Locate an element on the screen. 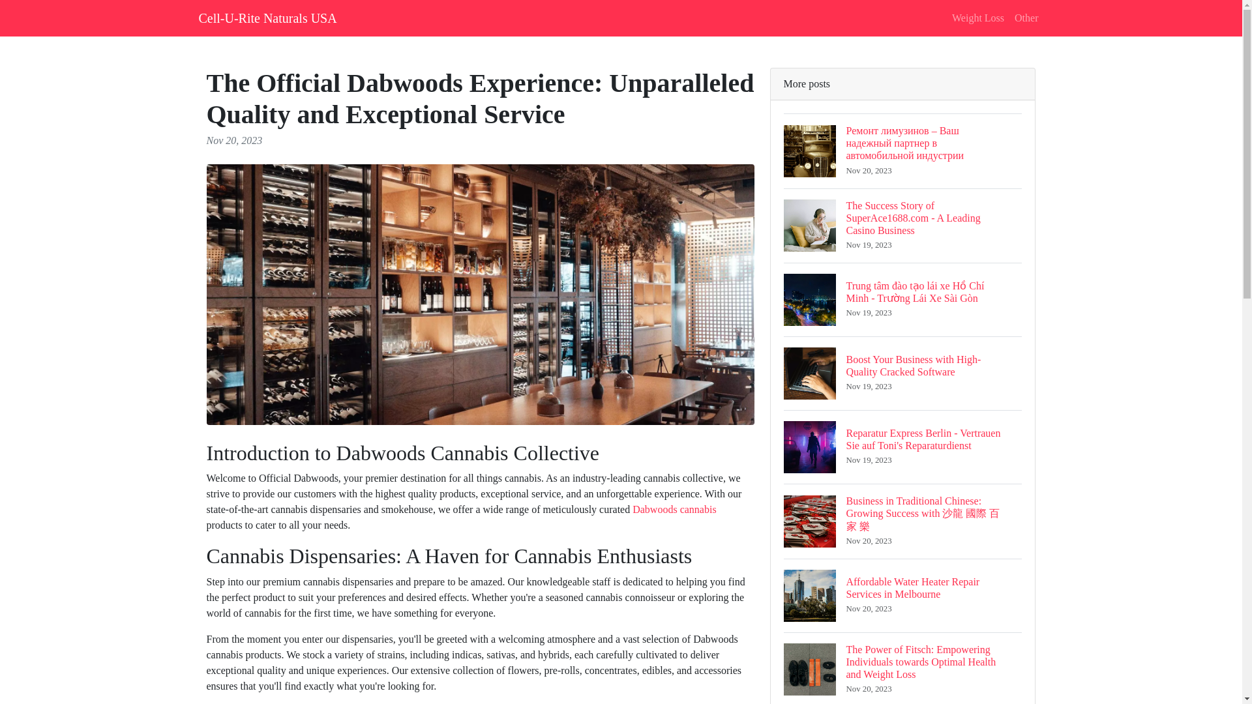 The height and width of the screenshot is (704, 1252). Dabwoods cannabis is located at coordinates (674, 509).